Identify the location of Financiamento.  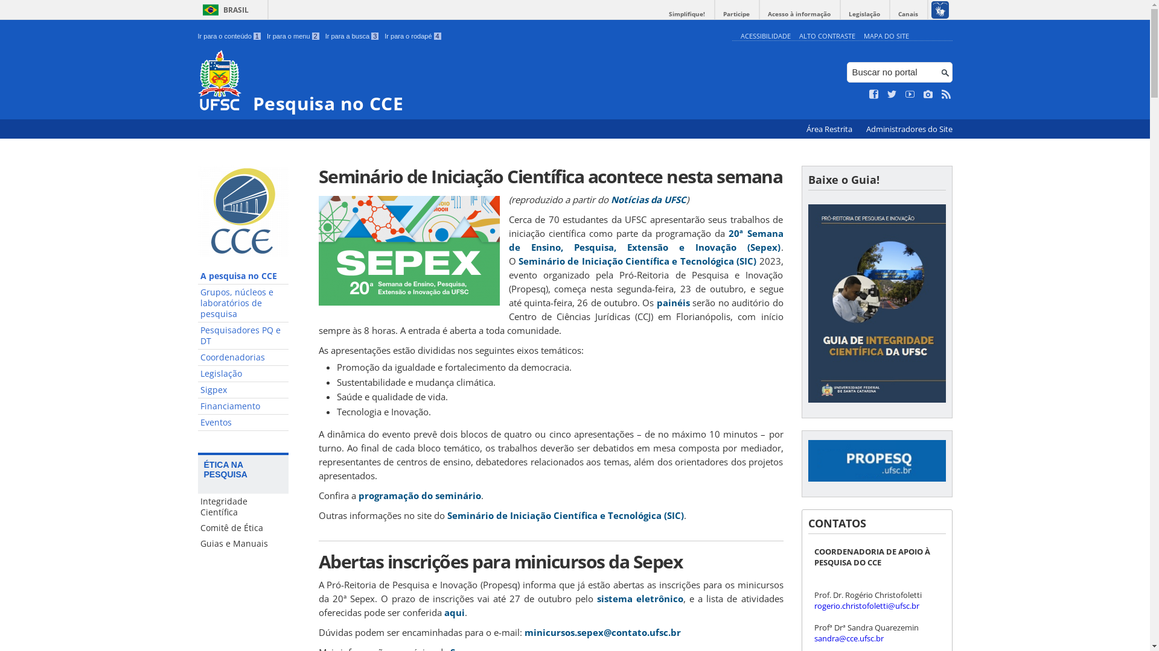
(243, 406).